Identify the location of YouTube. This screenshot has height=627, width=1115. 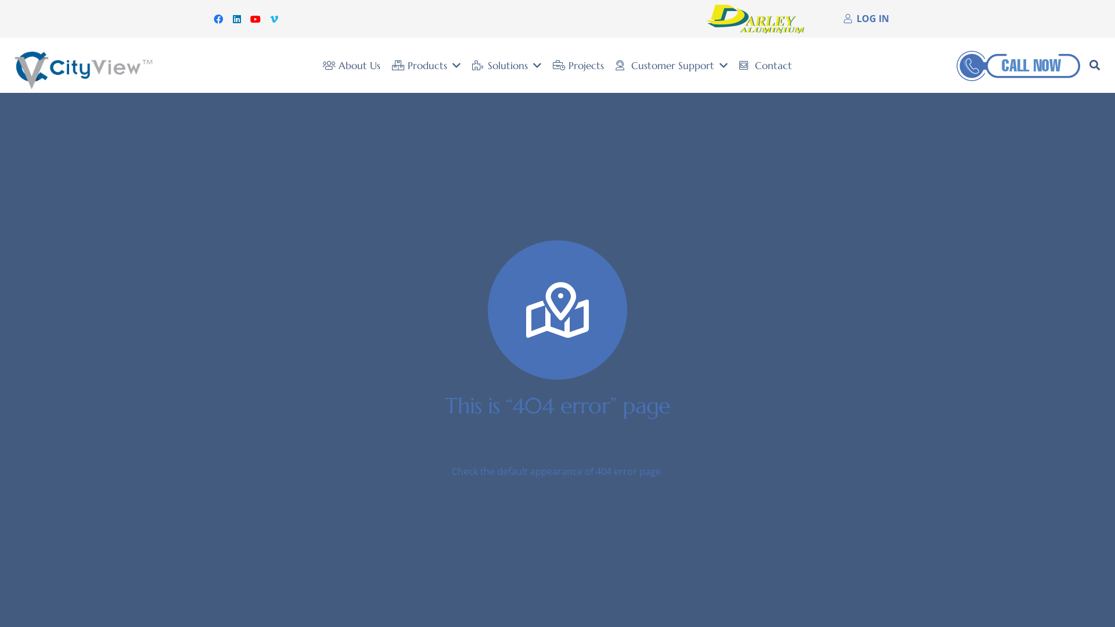
(256, 19).